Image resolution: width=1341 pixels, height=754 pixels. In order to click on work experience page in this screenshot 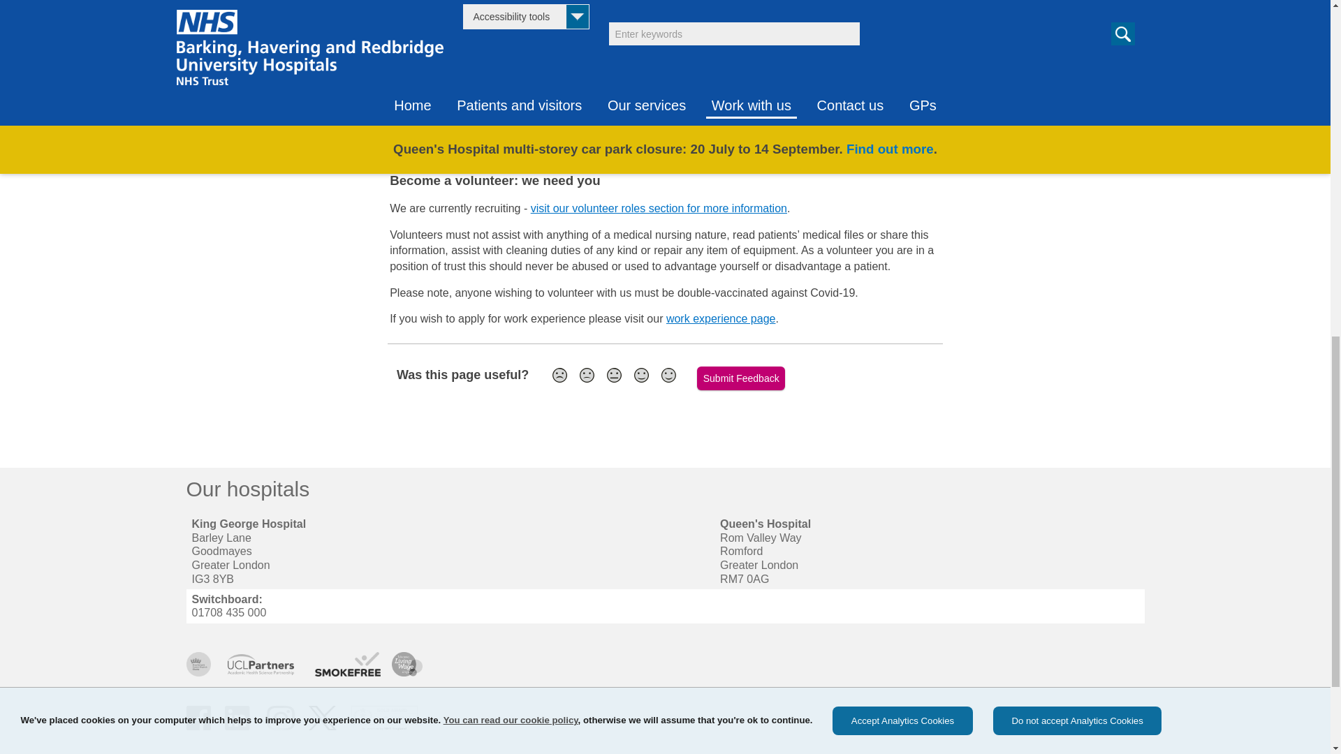, I will do `click(721, 318)`.